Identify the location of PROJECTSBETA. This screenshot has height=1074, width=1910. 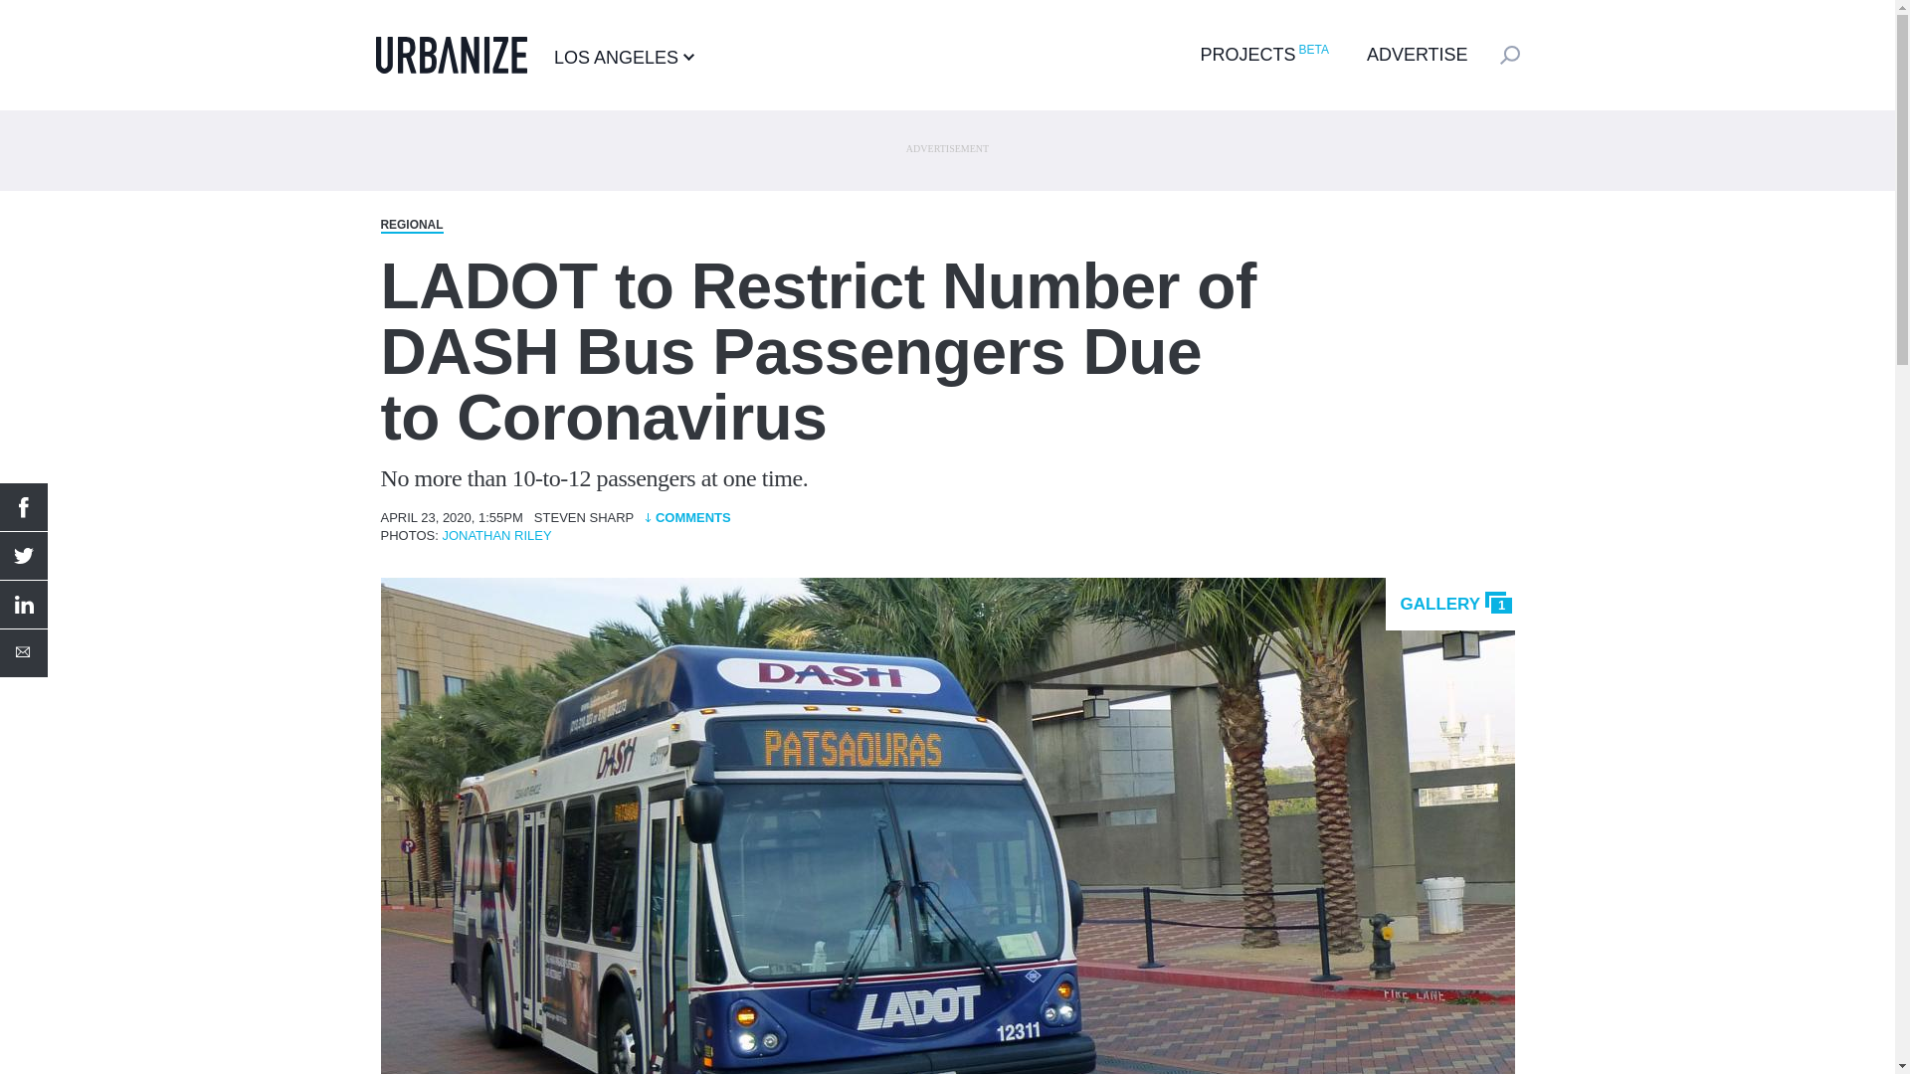
(1261, 54).